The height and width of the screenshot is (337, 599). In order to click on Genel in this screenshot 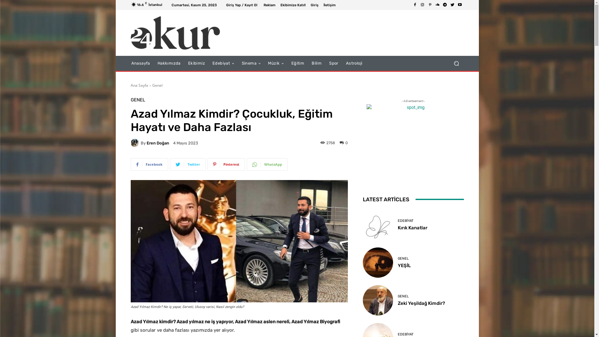, I will do `click(157, 85)`.